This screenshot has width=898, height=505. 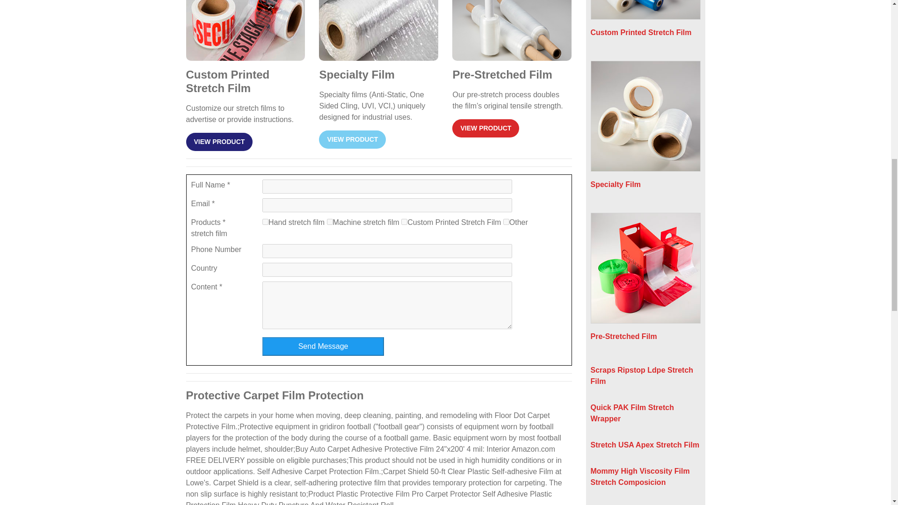 I want to click on Scraps Ripstop Ldpe Stretch Film, so click(x=642, y=376).